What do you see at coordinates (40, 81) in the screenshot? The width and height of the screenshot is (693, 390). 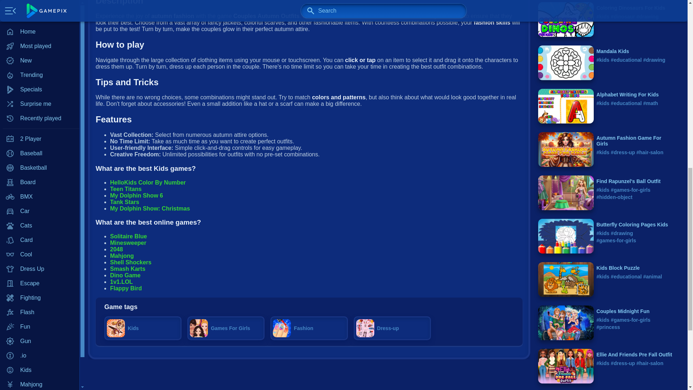 I see `RPG` at bounding box center [40, 81].